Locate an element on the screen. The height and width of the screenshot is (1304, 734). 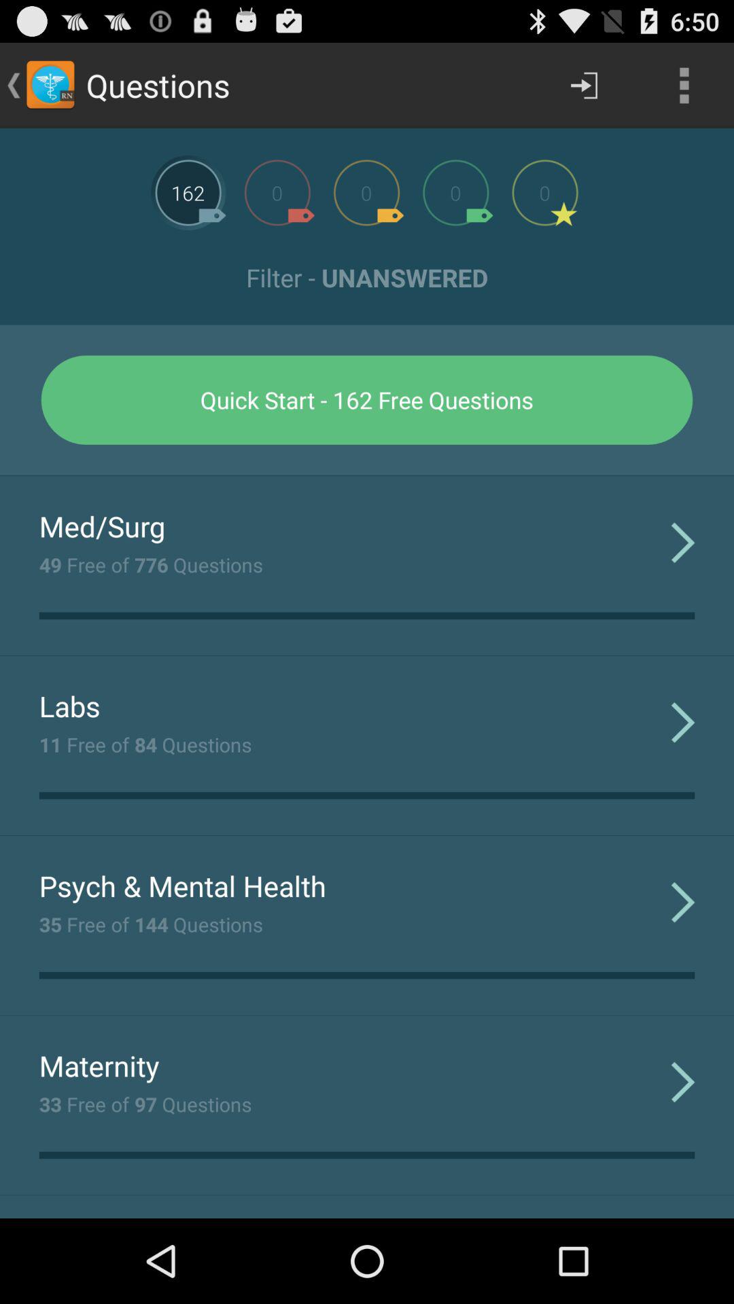
select type is located at coordinates (545, 193).